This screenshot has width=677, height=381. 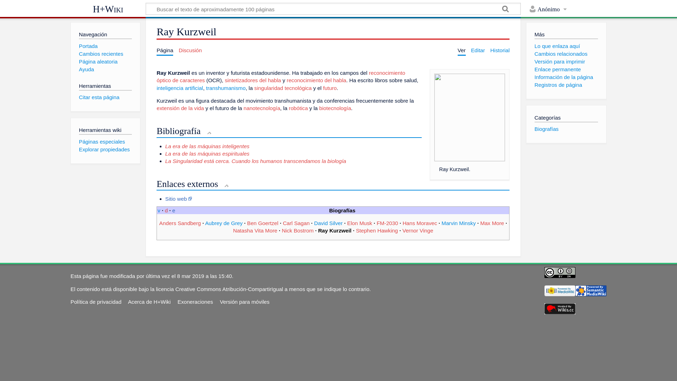 I want to click on Ben Goertzel, so click(x=263, y=223).